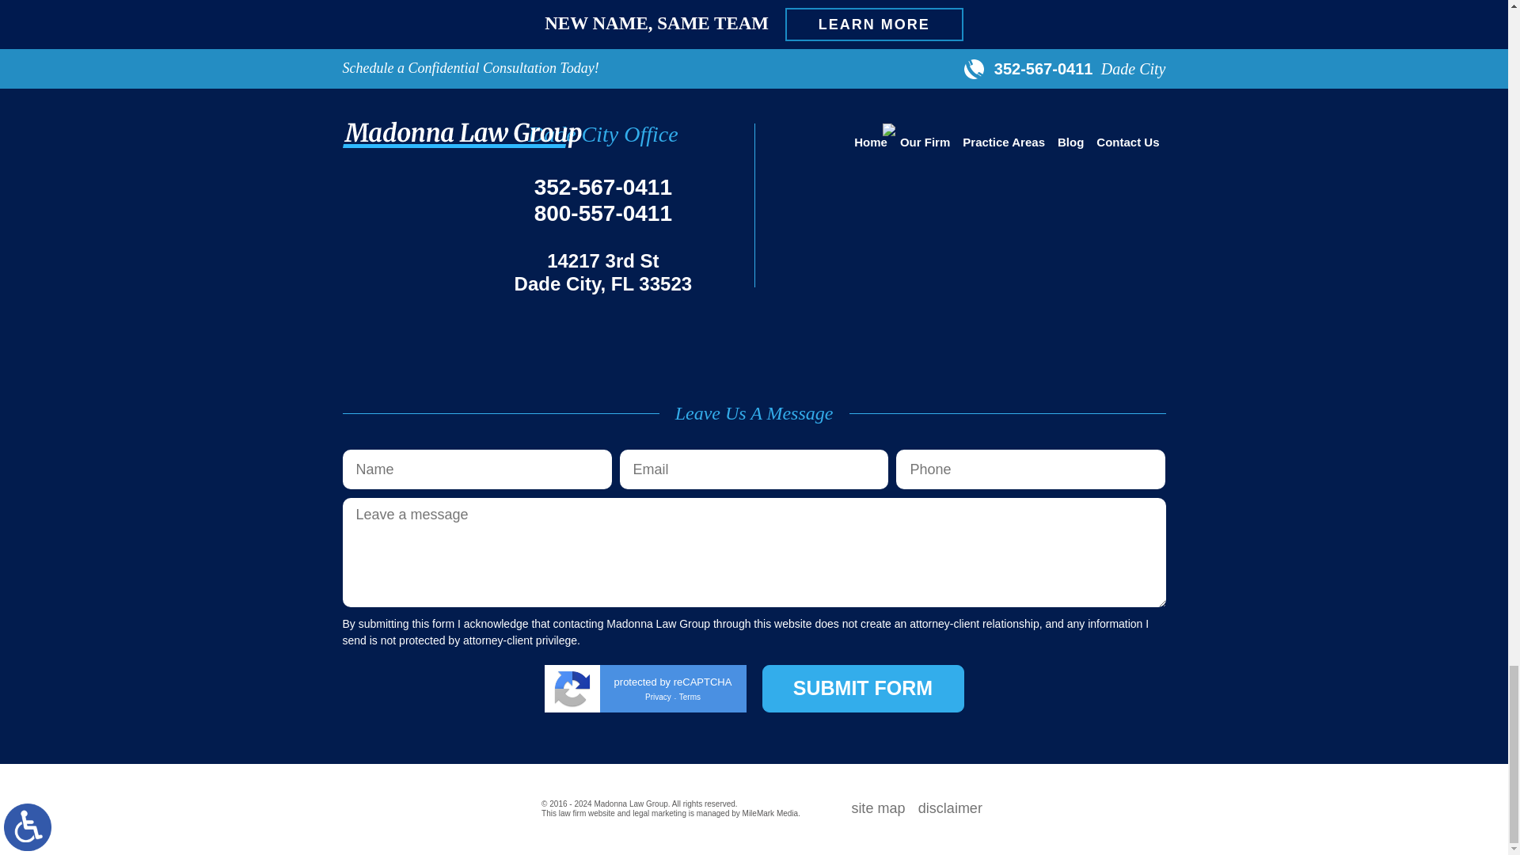 The image size is (1520, 855). I want to click on Submit Form, so click(862, 689).